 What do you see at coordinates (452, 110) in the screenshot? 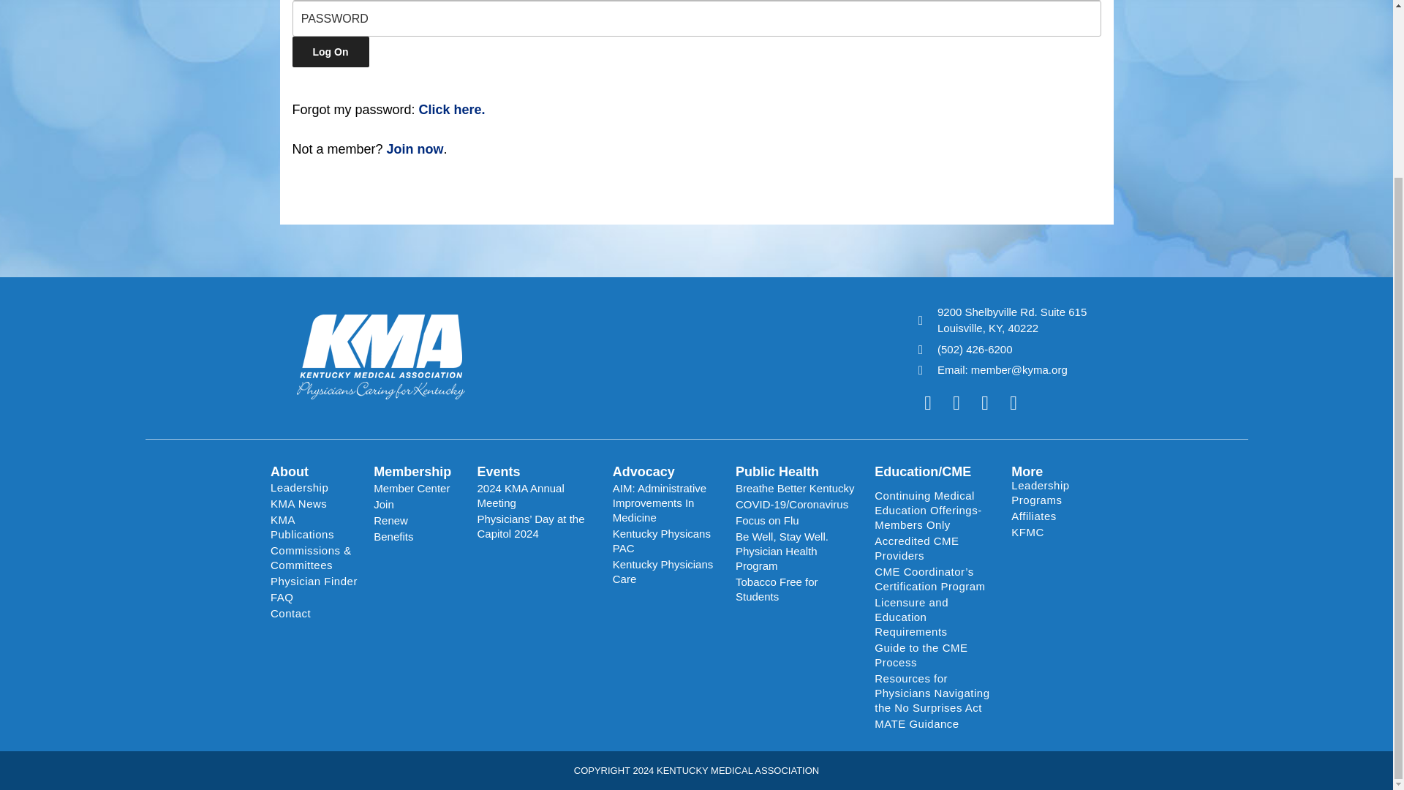
I see `Click here.` at bounding box center [452, 110].